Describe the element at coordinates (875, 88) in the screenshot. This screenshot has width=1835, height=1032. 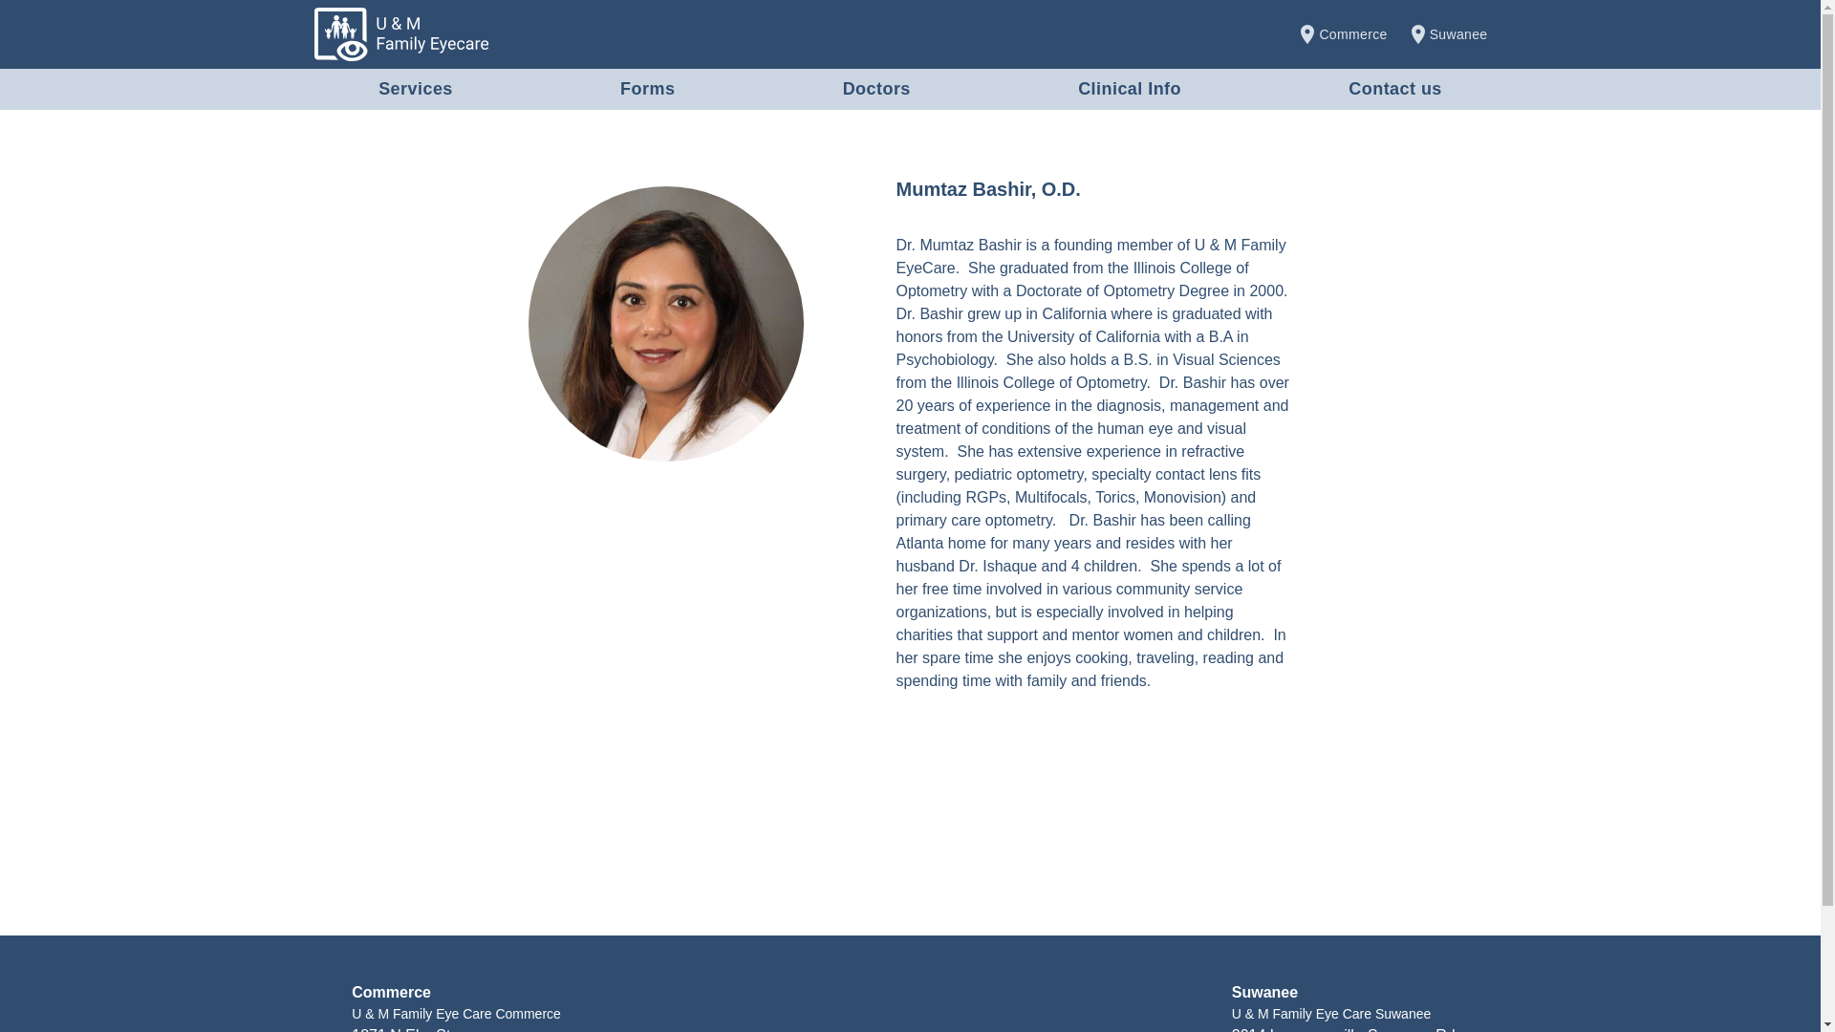
I see `Doctors` at that location.